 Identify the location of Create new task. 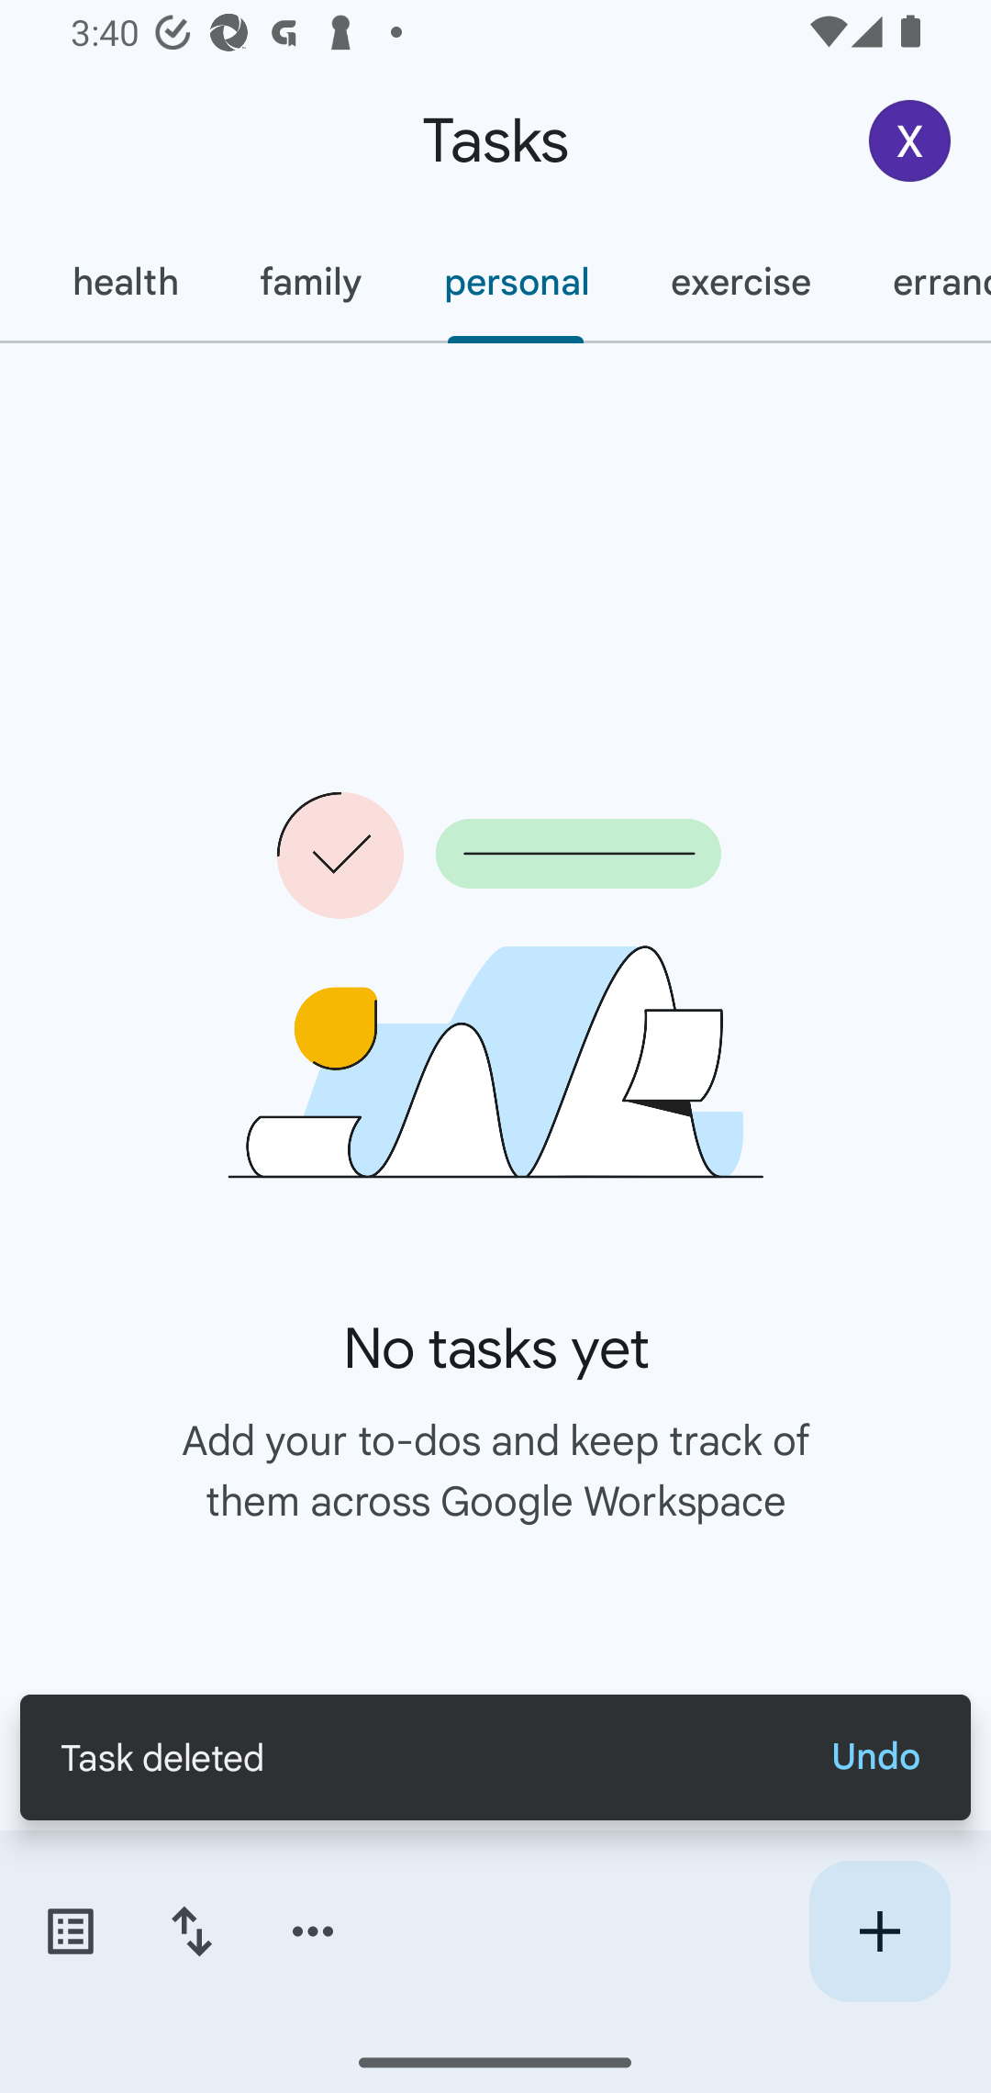
(879, 1931).